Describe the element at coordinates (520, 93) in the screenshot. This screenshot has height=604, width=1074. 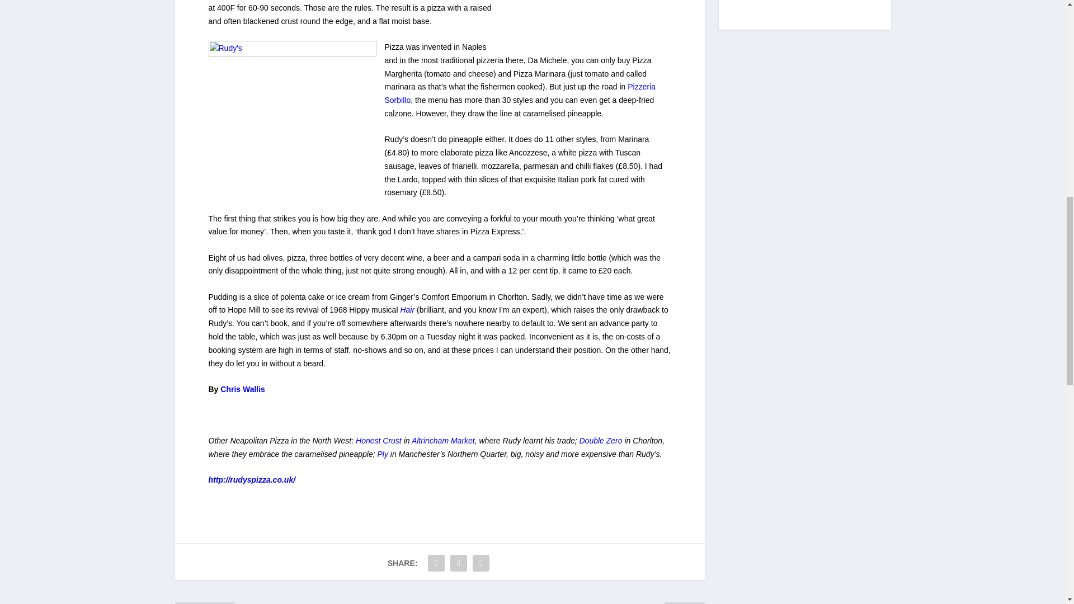
I see `Pizzeria Sorbillo` at that location.